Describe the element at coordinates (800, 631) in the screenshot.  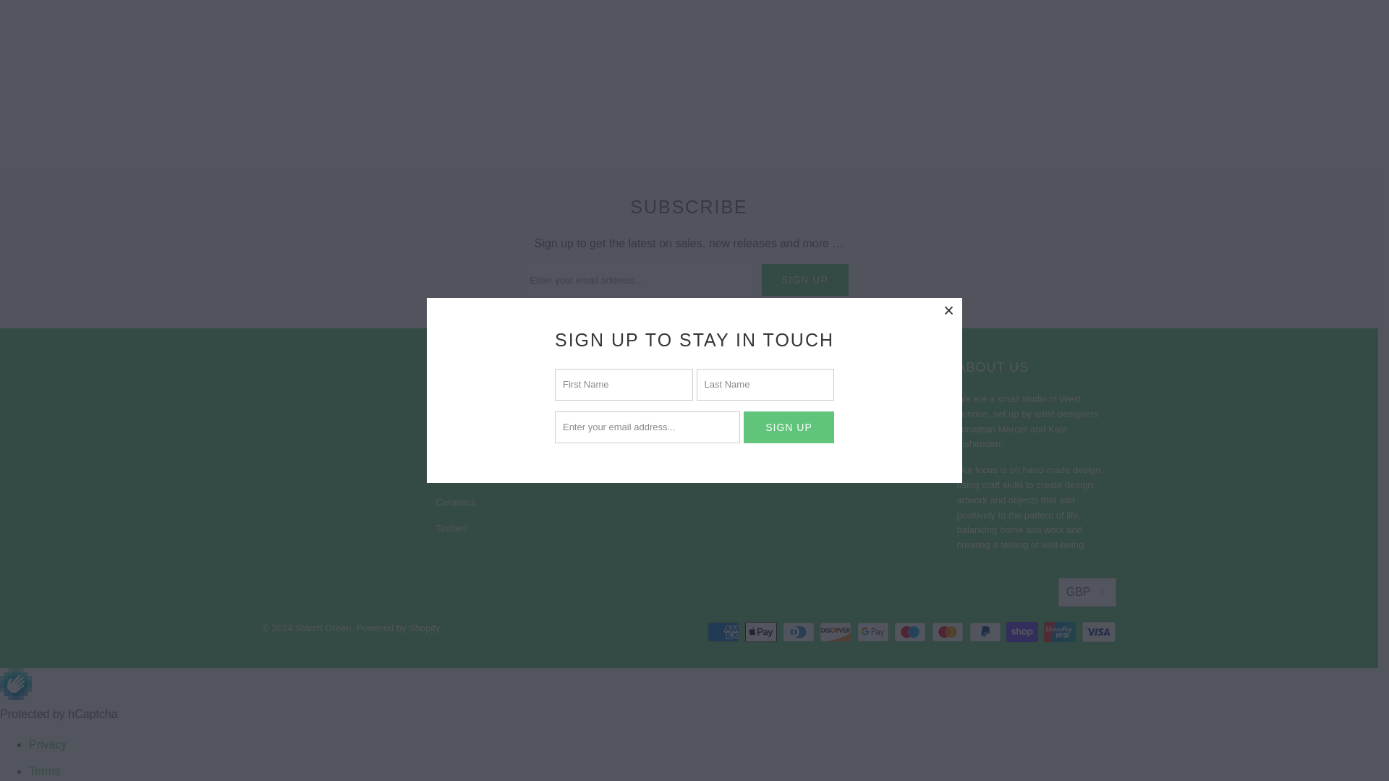
I see `Diners Club` at that location.